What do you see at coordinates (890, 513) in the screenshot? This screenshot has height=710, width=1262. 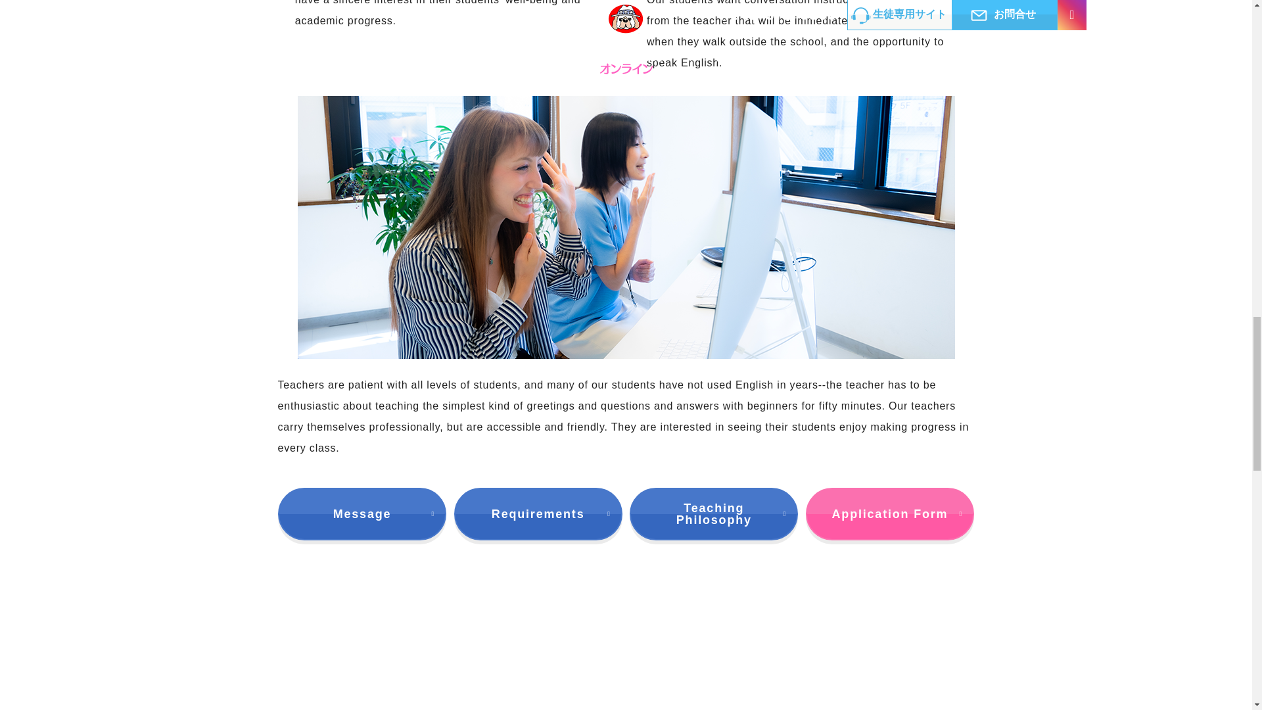 I see `Application Form` at bounding box center [890, 513].